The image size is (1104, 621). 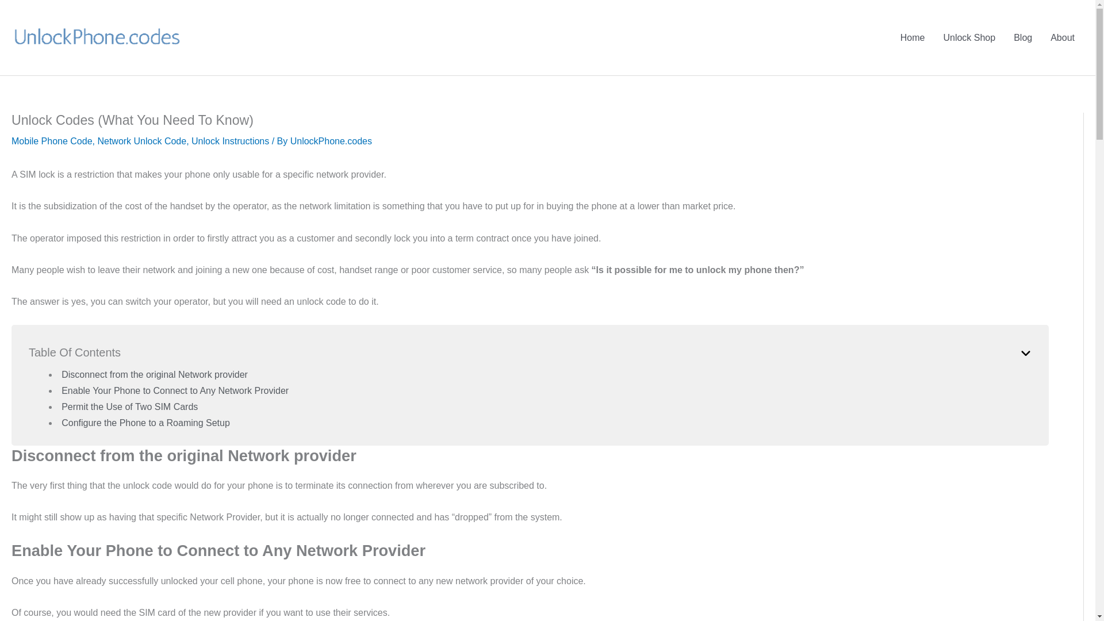 What do you see at coordinates (145, 423) in the screenshot?
I see `Configure the Phone to a Roaming Setup` at bounding box center [145, 423].